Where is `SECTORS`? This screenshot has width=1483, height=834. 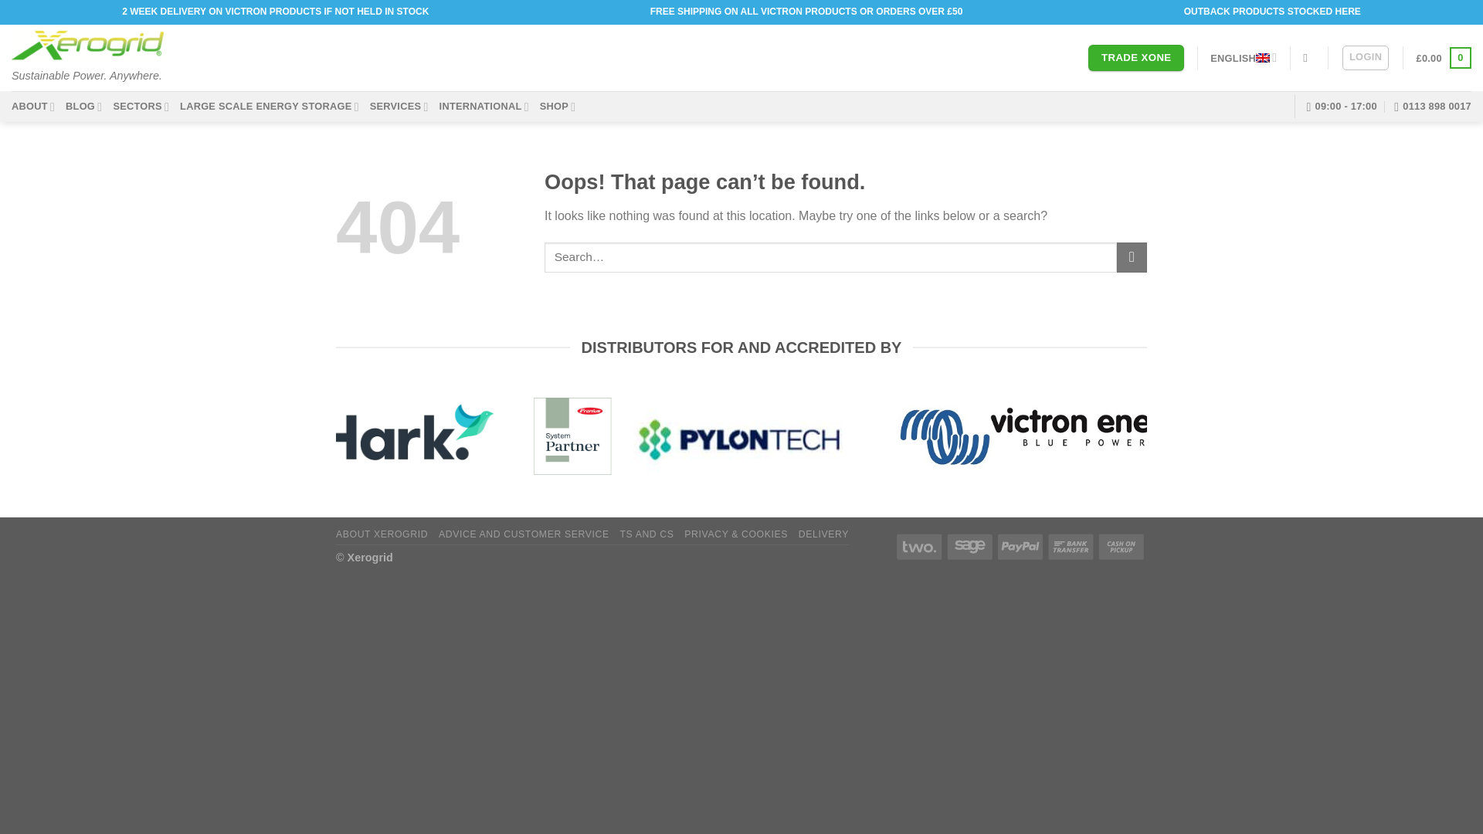 SECTORS is located at coordinates (141, 107).